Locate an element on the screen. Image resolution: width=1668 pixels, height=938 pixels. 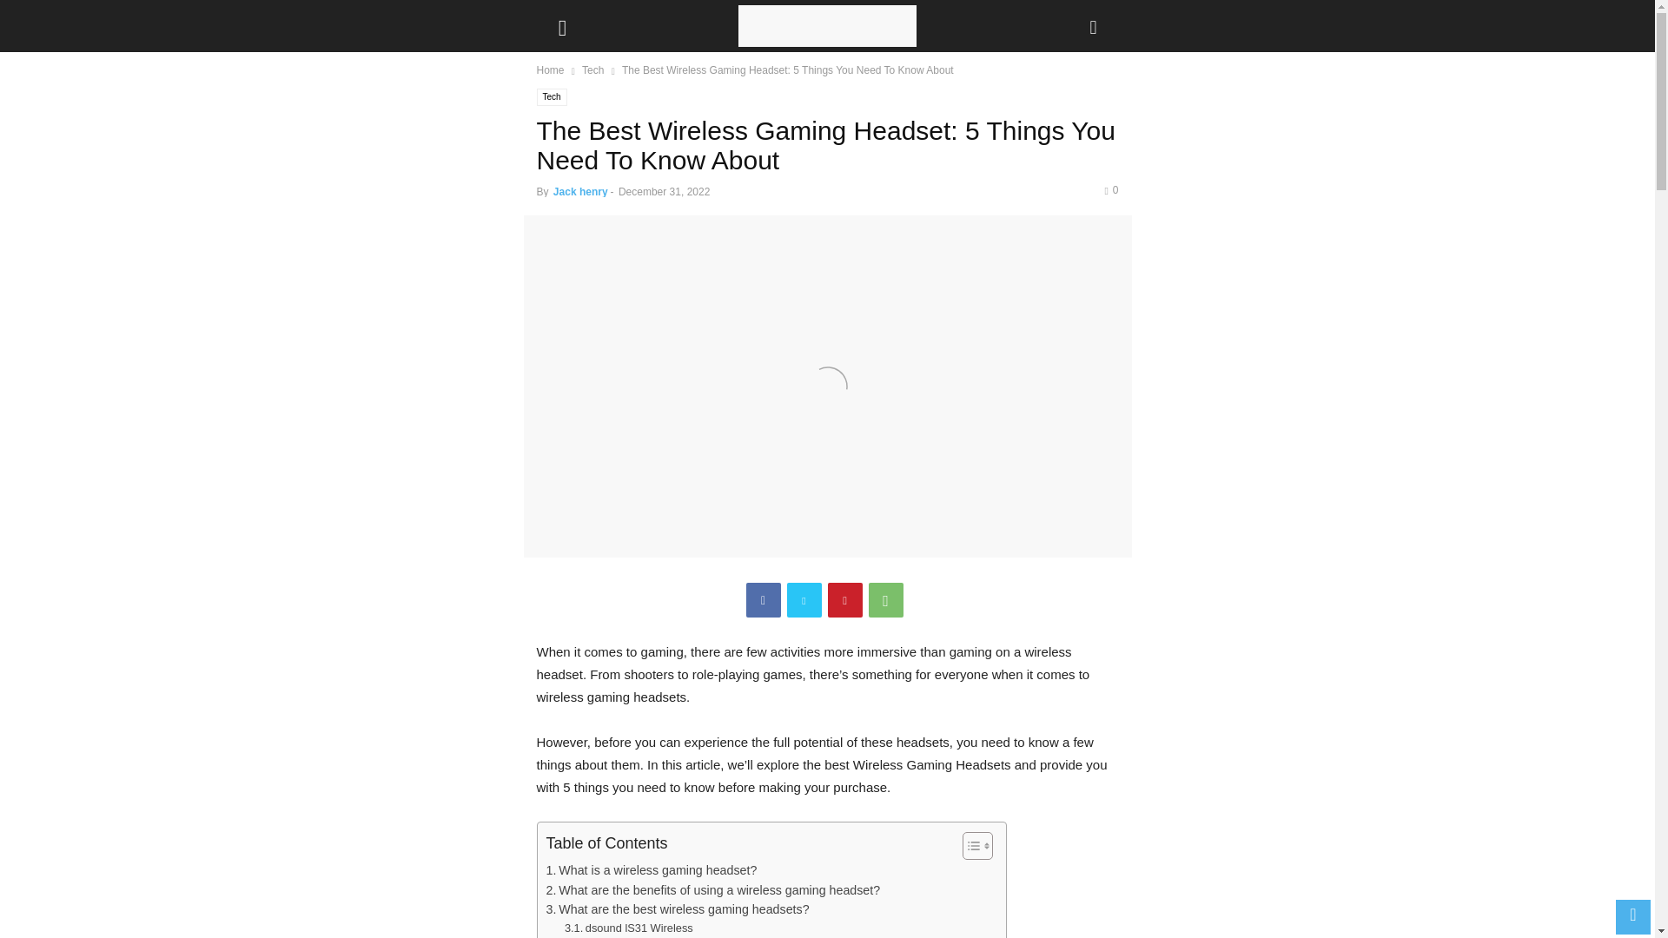
Pinterest is located at coordinates (844, 599).